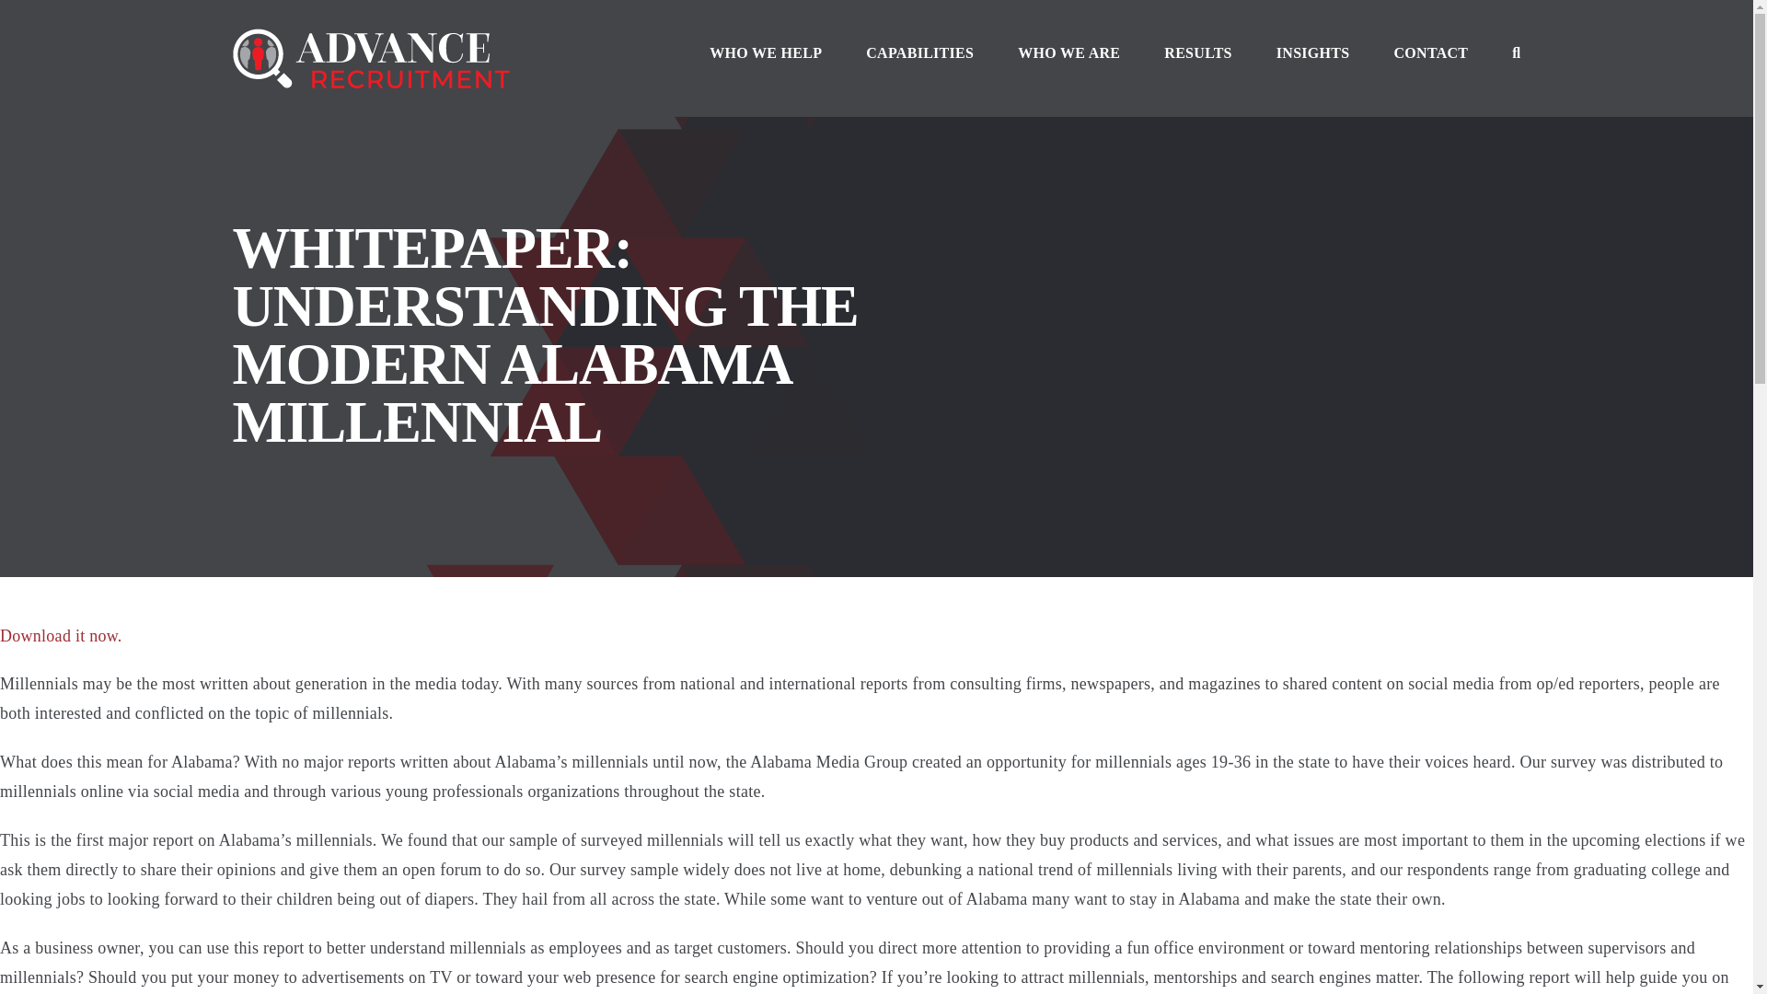 The height and width of the screenshot is (994, 1767). Describe the element at coordinates (1068, 52) in the screenshot. I see `WHO WE ARE` at that location.